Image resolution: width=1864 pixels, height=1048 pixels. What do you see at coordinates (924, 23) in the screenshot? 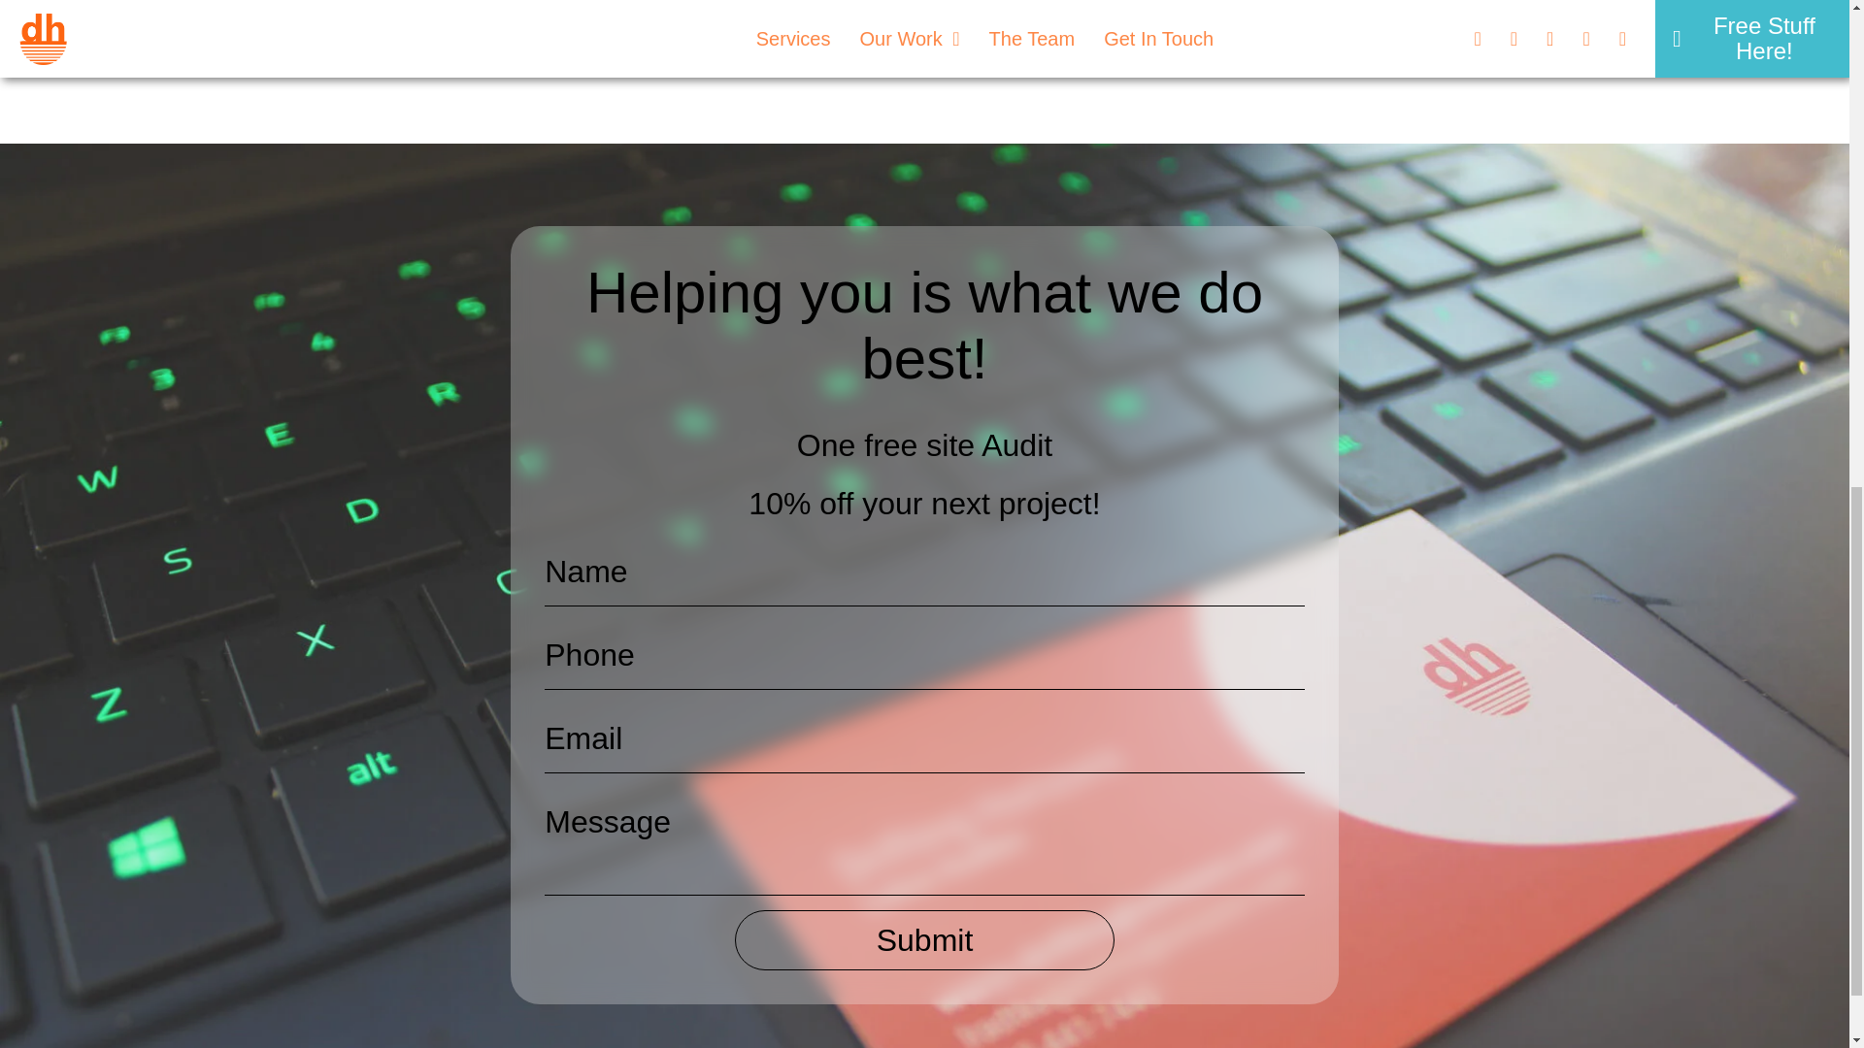
I see `Visit Heroic Headshots!` at bounding box center [924, 23].